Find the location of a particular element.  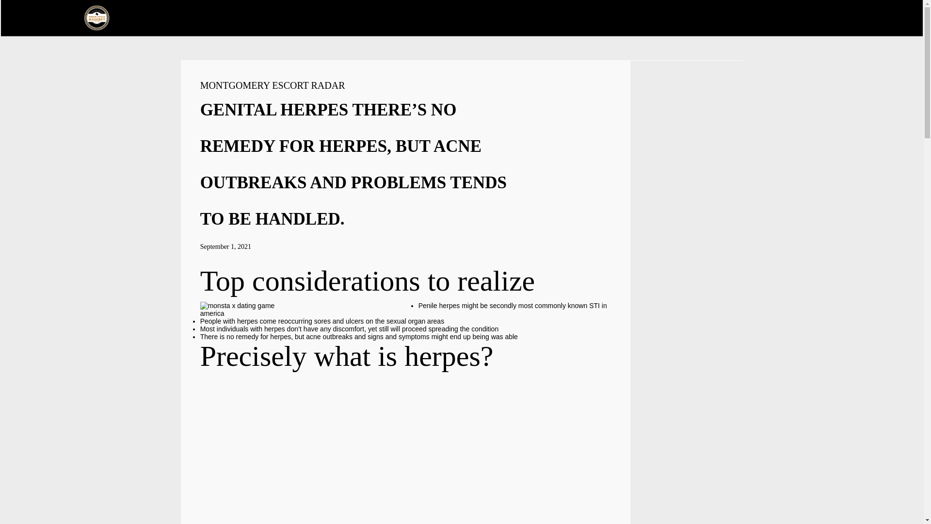

montgomery escort radar is located at coordinates (273, 85).